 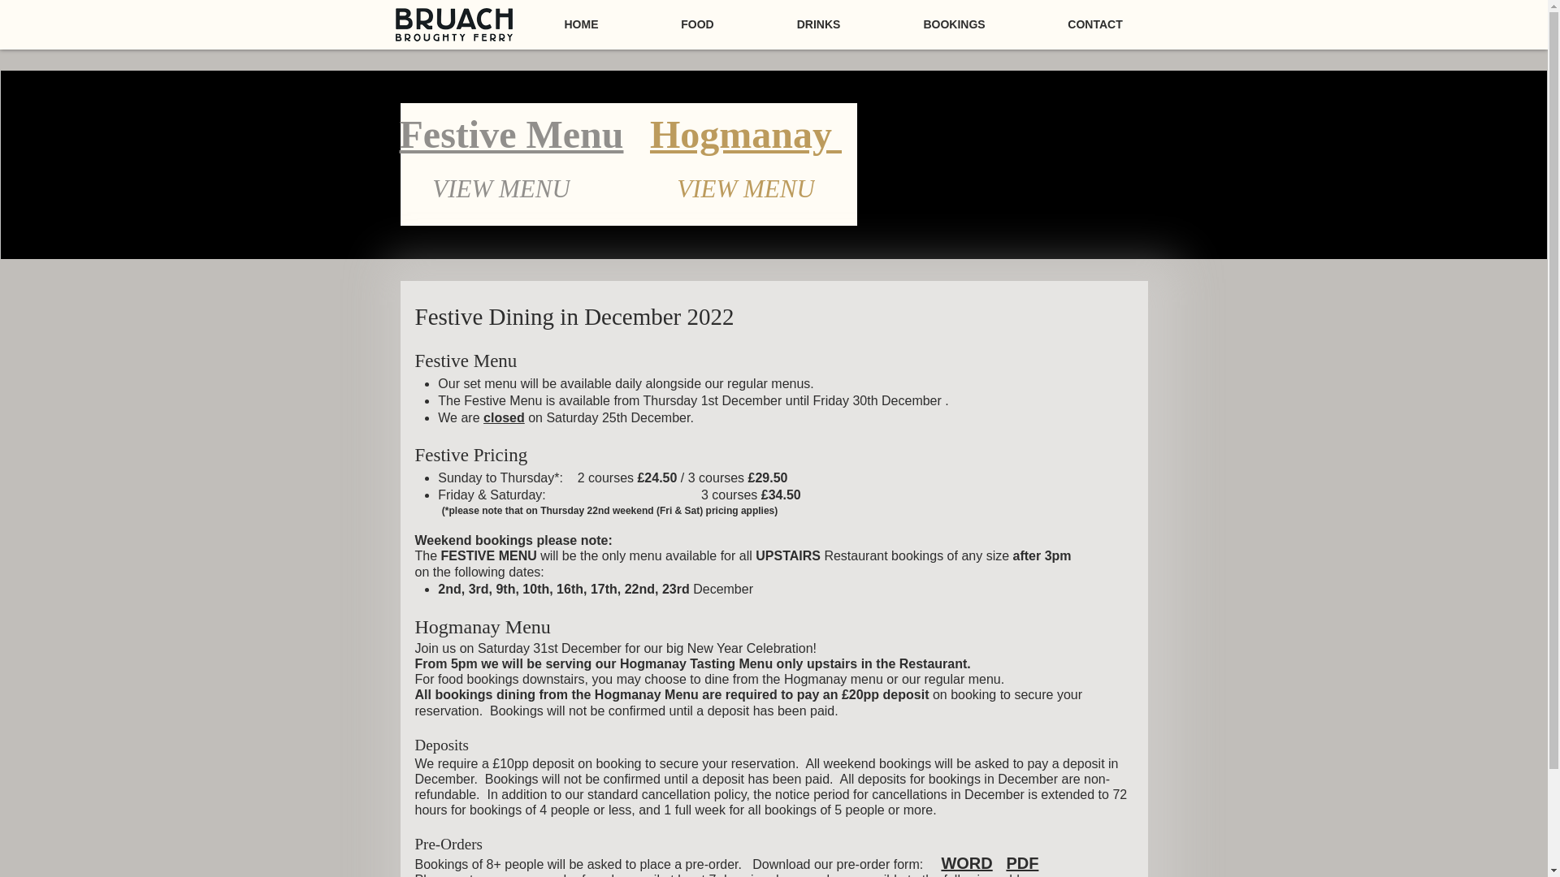 What do you see at coordinates (746, 188) in the screenshot?
I see `VIEW MENU` at bounding box center [746, 188].